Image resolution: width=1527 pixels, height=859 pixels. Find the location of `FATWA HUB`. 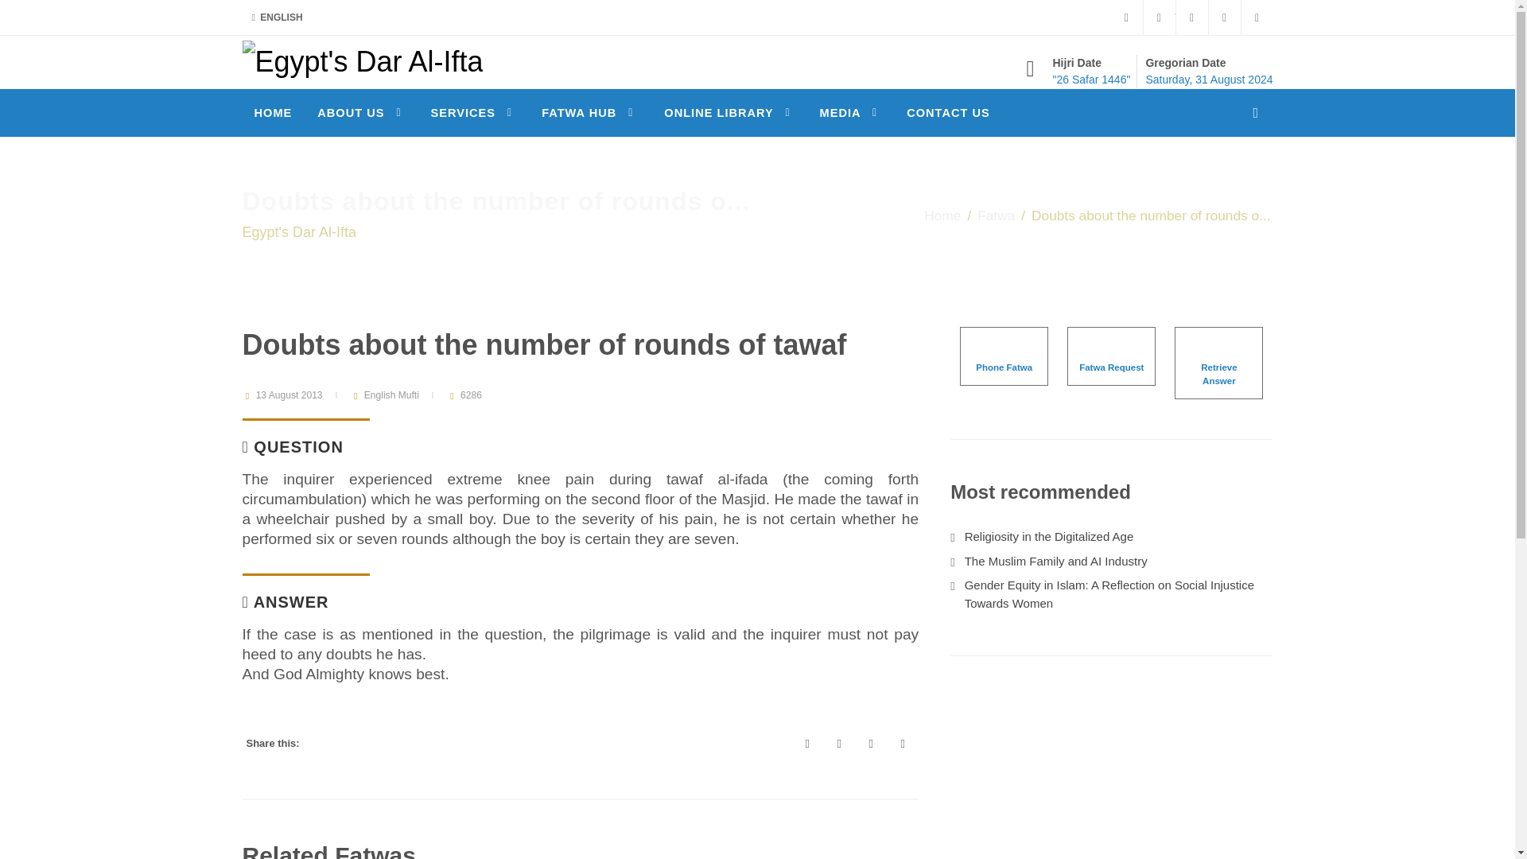

FATWA HUB is located at coordinates (589, 113).